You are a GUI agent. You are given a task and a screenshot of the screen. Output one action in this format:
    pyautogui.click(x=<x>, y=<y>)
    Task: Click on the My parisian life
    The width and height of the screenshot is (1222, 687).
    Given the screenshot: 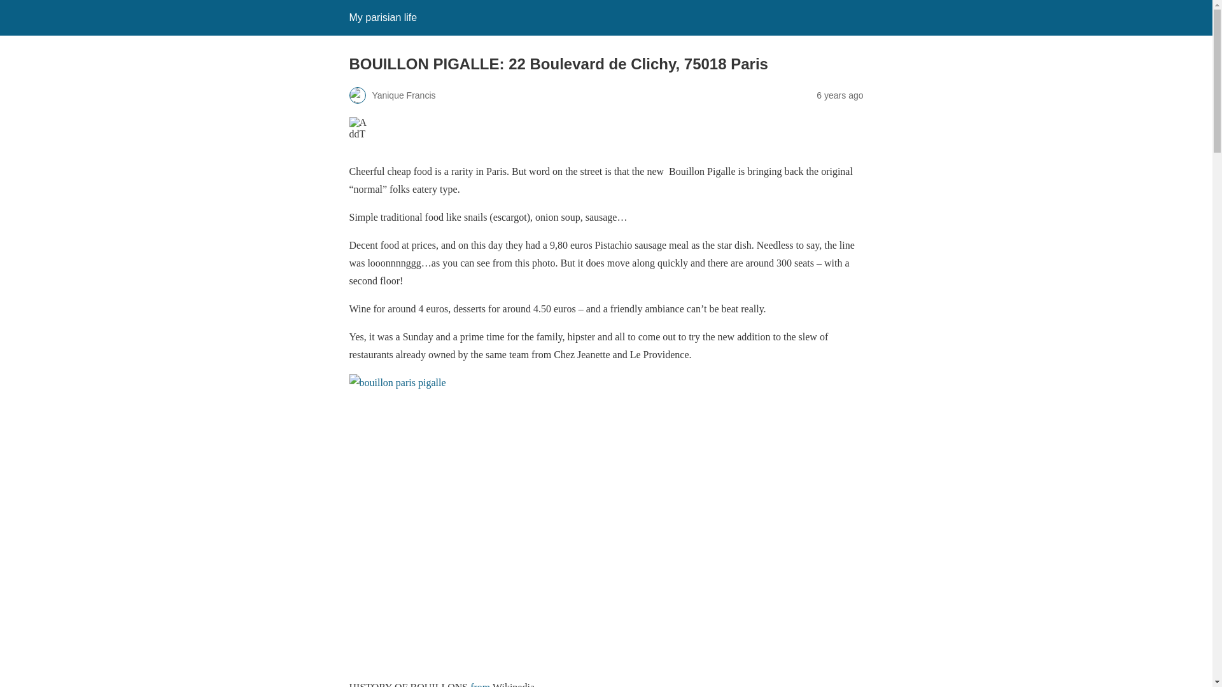 What is the action you would take?
    pyautogui.click(x=382, y=17)
    